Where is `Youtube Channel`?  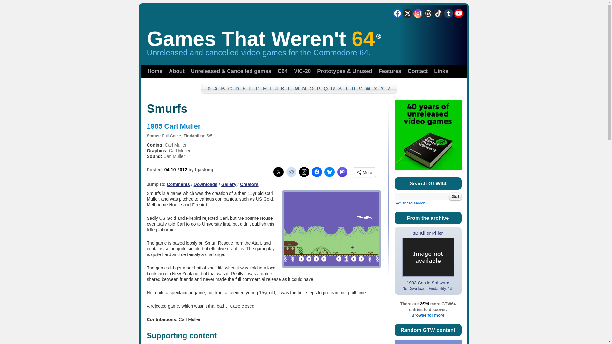 Youtube Channel is located at coordinates (458, 13).